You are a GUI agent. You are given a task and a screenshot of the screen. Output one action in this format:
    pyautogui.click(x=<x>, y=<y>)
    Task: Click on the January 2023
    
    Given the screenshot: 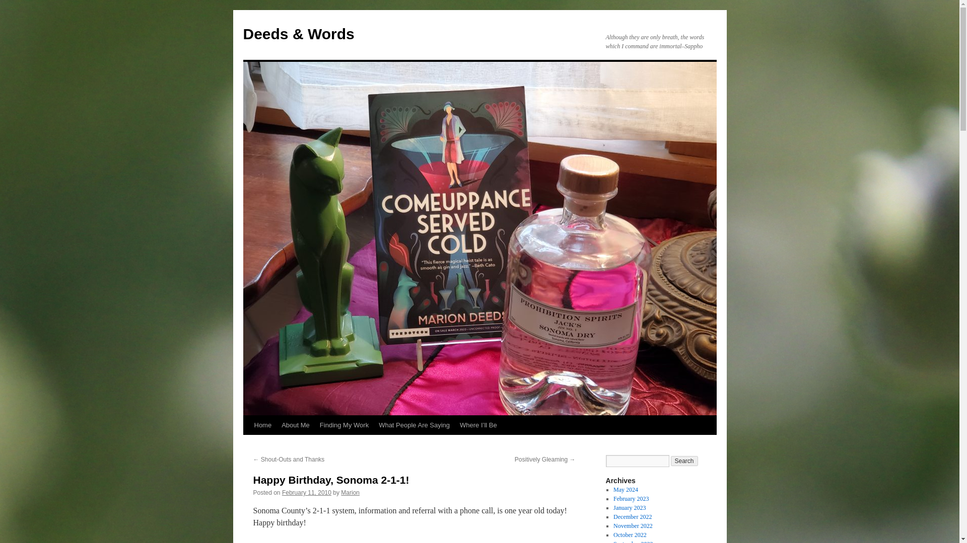 What is the action you would take?
    pyautogui.click(x=630, y=508)
    